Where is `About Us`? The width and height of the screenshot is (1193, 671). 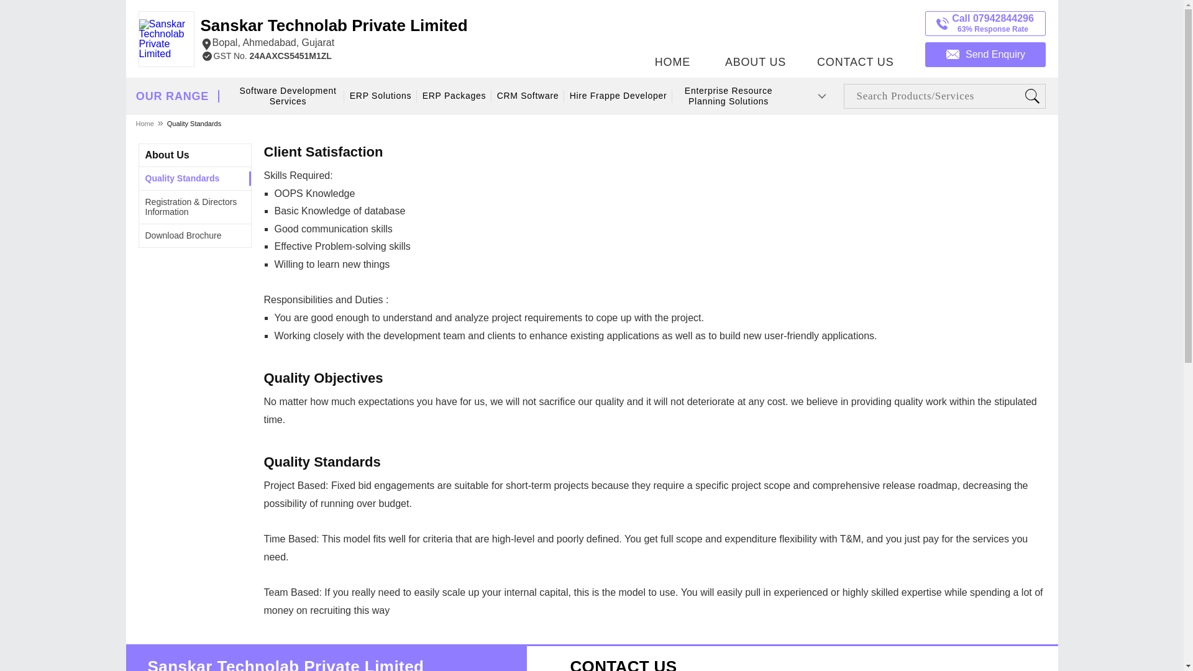 About Us is located at coordinates (168, 155).